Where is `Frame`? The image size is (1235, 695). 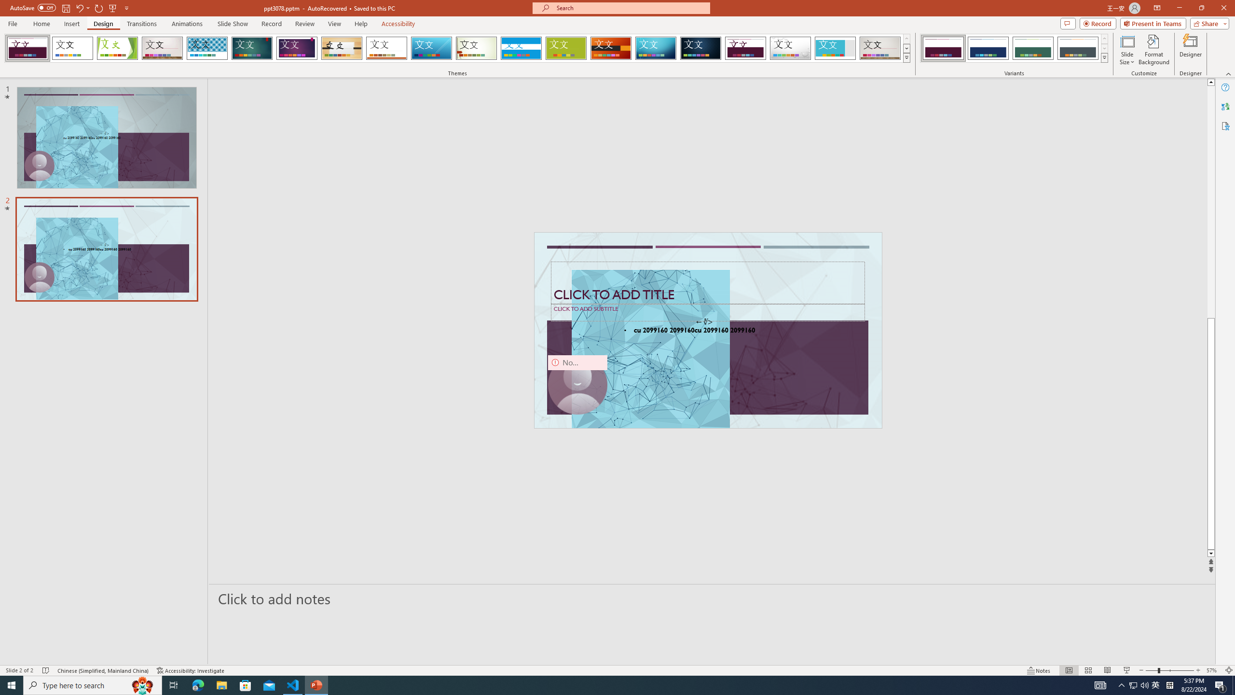
Frame is located at coordinates (836, 48).